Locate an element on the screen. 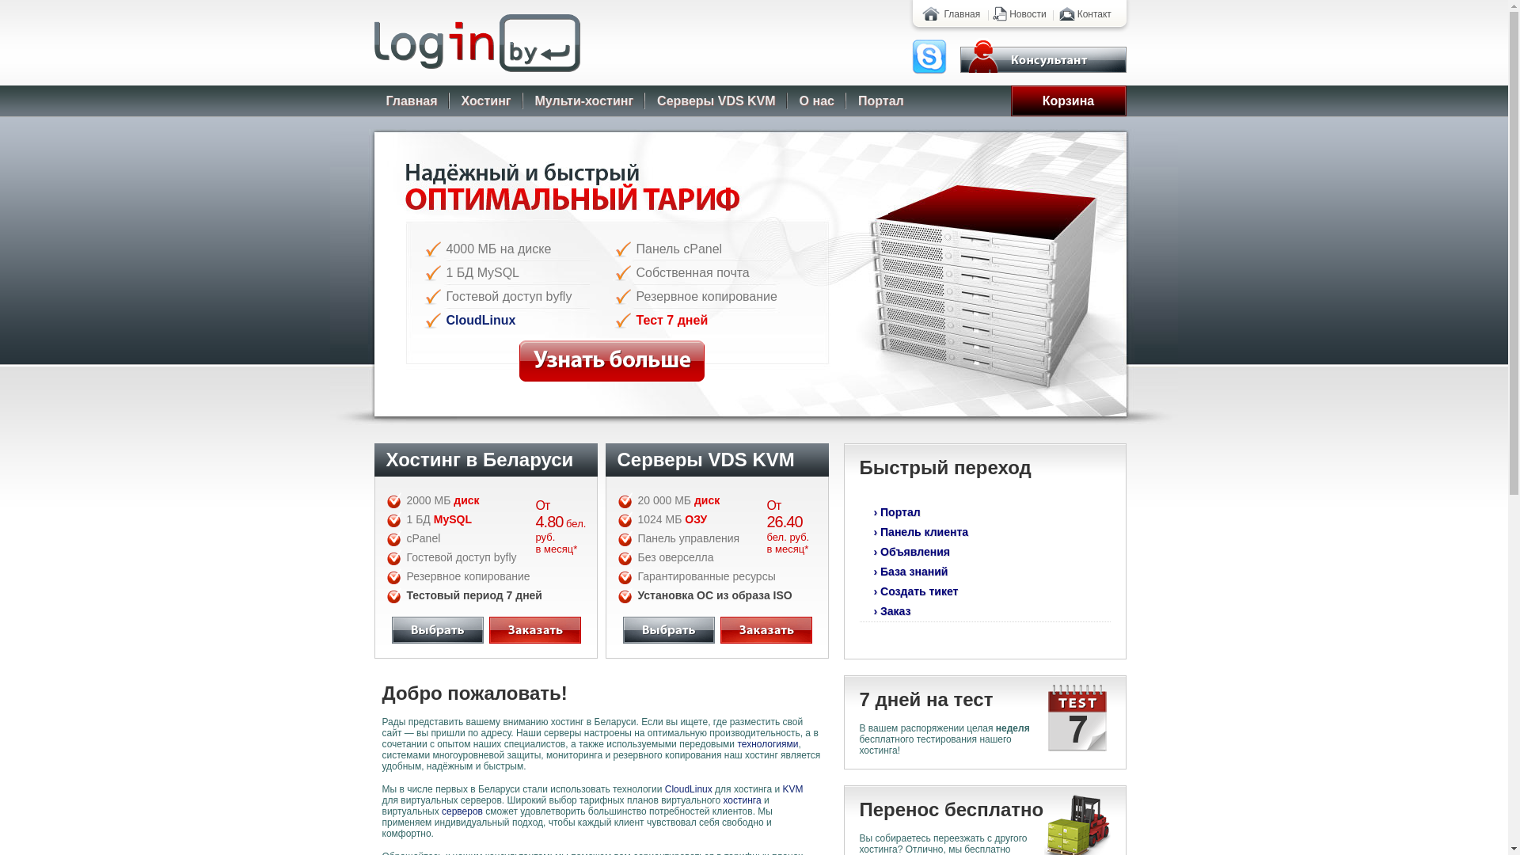 This screenshot has width=1520, height=855. KVM is located at coordinates (792, 789).